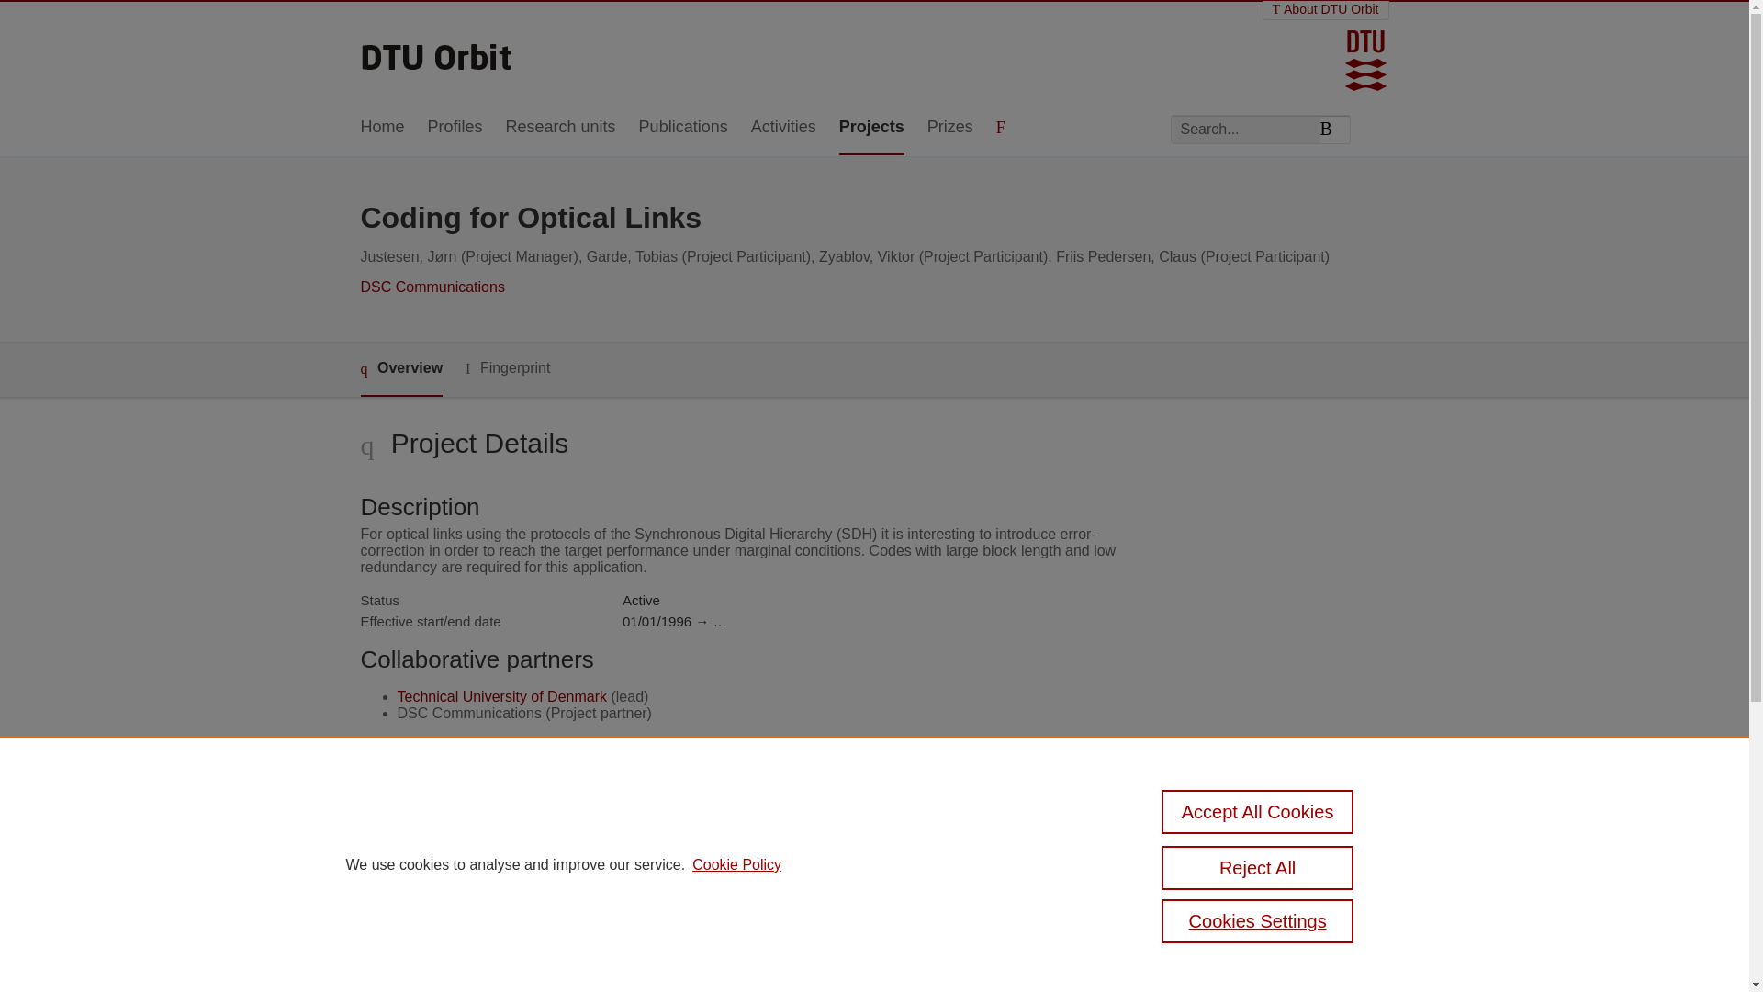 The width and height of the screenshot is (1763, 992). Describe the element at coordinates (432, 287) in the screenshot. I see `DSC Communications` at that location.